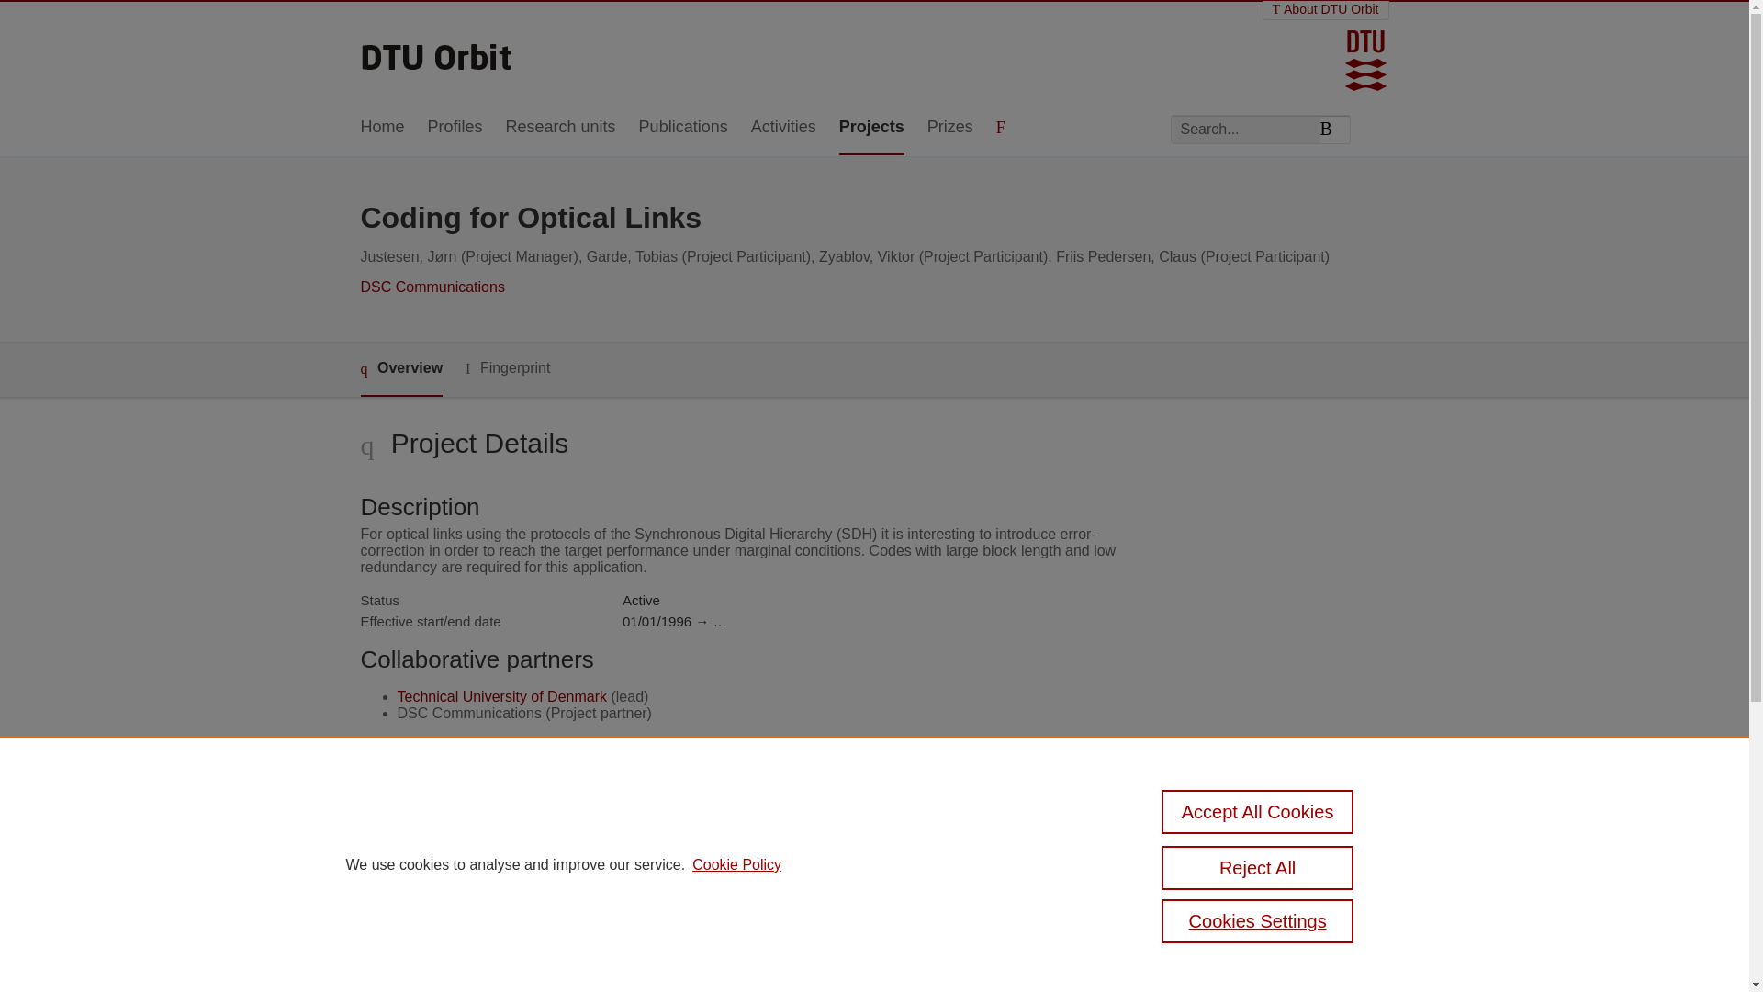 The width and height of the screenshot is (1763, 992). Describe the element at coordinates (432, 287) in the screenshot. I see `DSC Communications` at that location.